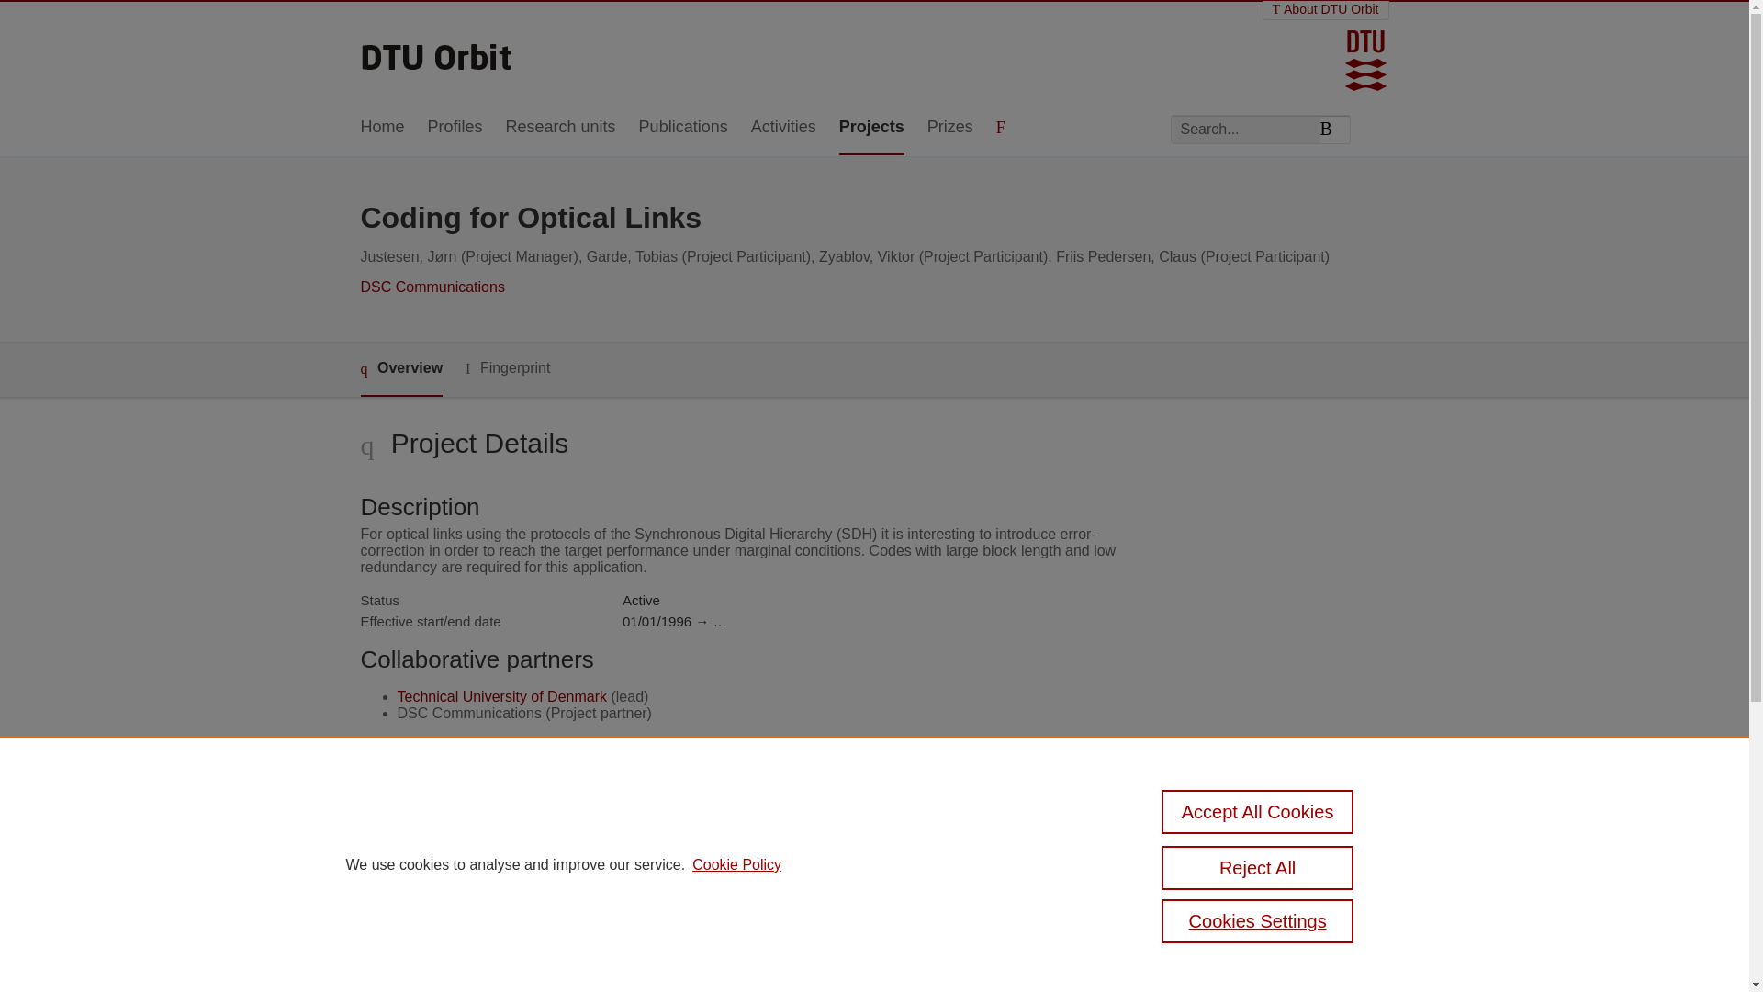 The width and height of the screenshot is (1763, 992). Describe the element at coordinates (432, 287) in the screenshot. I see `DSC Communications` at that location.